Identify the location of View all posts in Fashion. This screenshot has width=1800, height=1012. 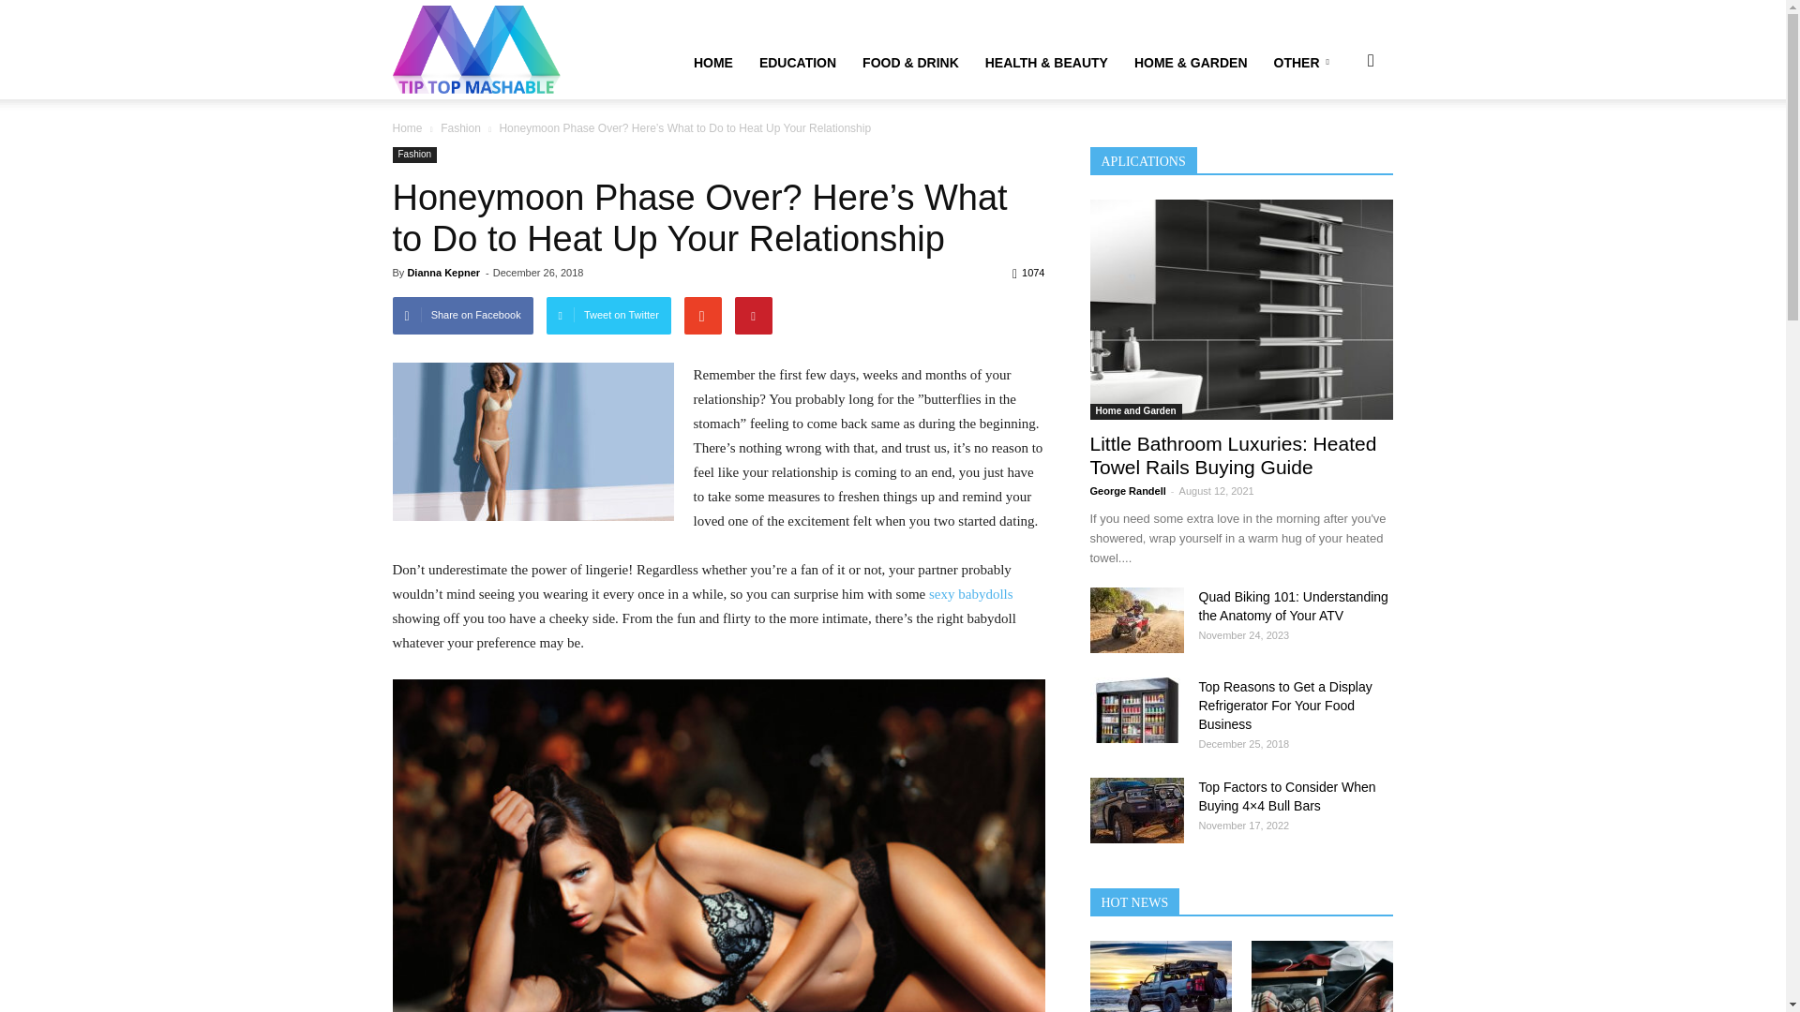
(460, 127).